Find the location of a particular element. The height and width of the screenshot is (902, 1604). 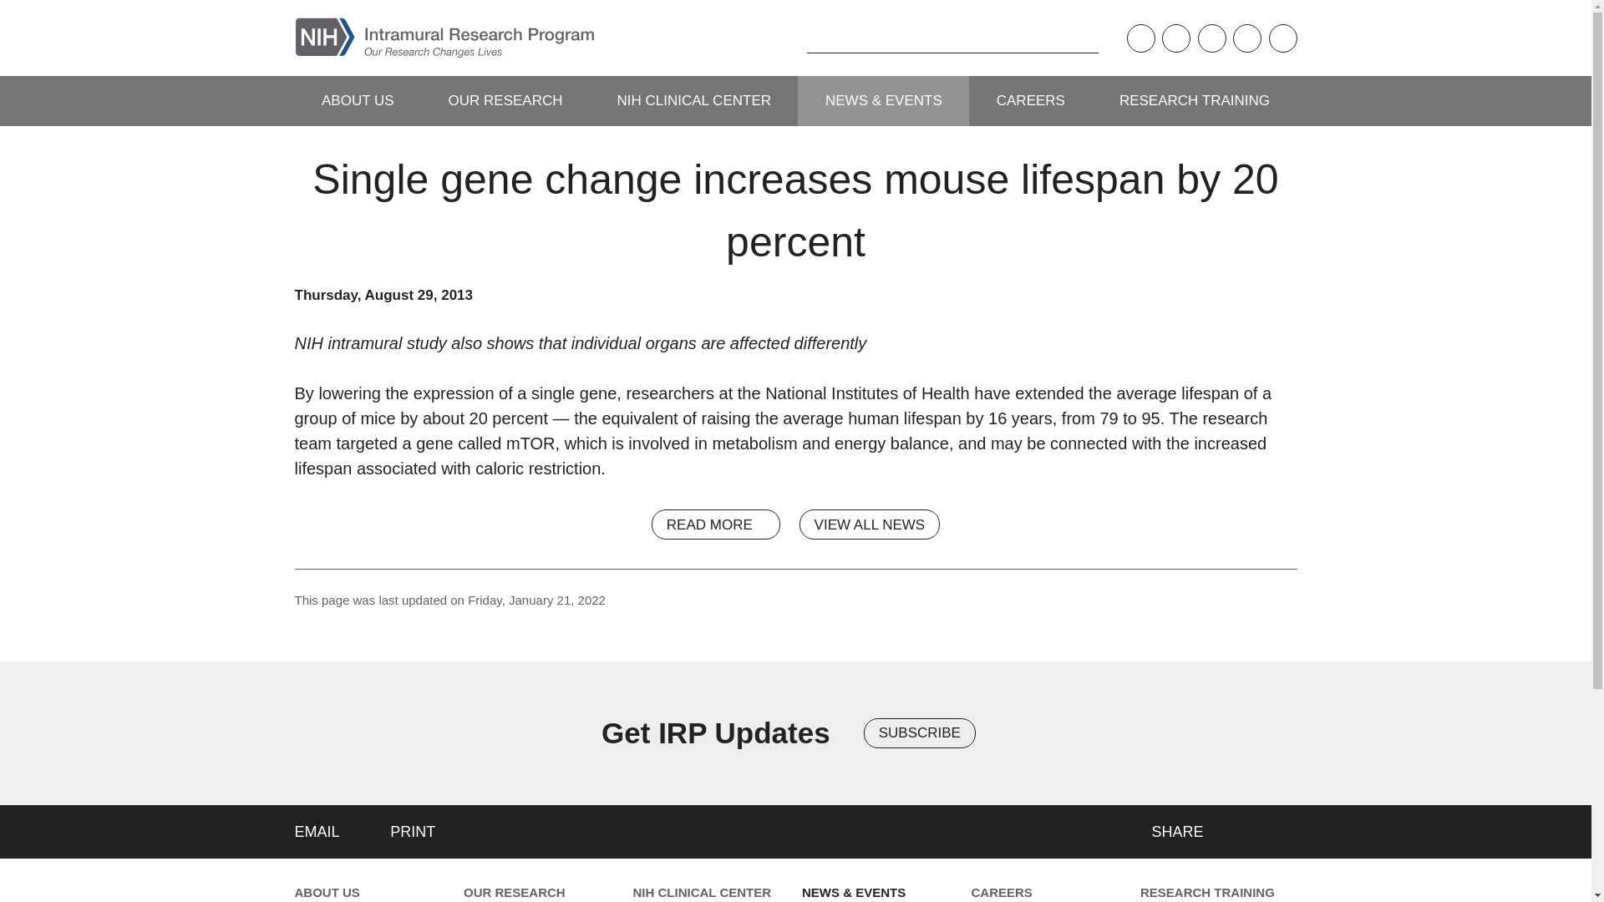

SEARCH is located at coordinates (779, 38).